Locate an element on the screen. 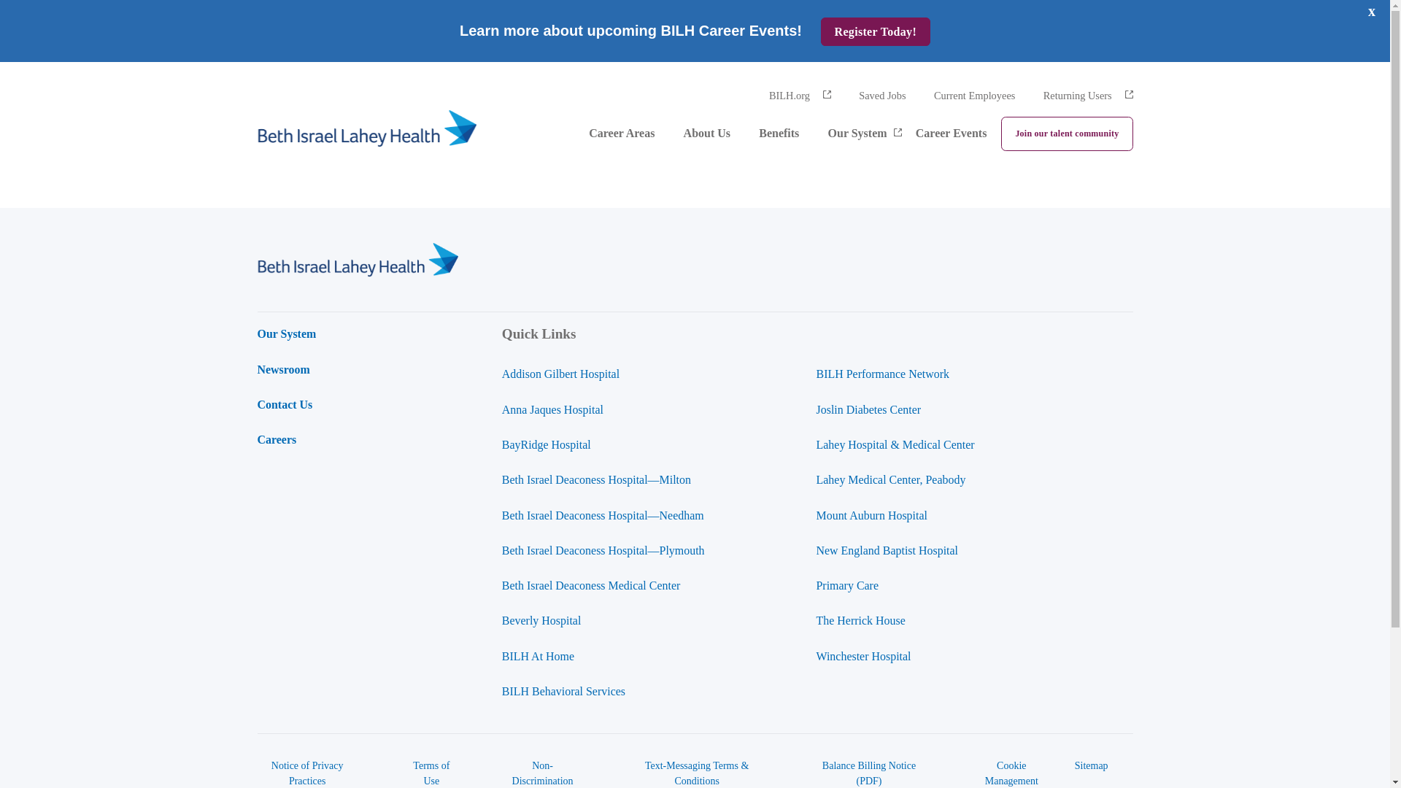 Image resolution: width=1401 pixels, height=788 pixels. Career Events is located at coordinates (952, 136).